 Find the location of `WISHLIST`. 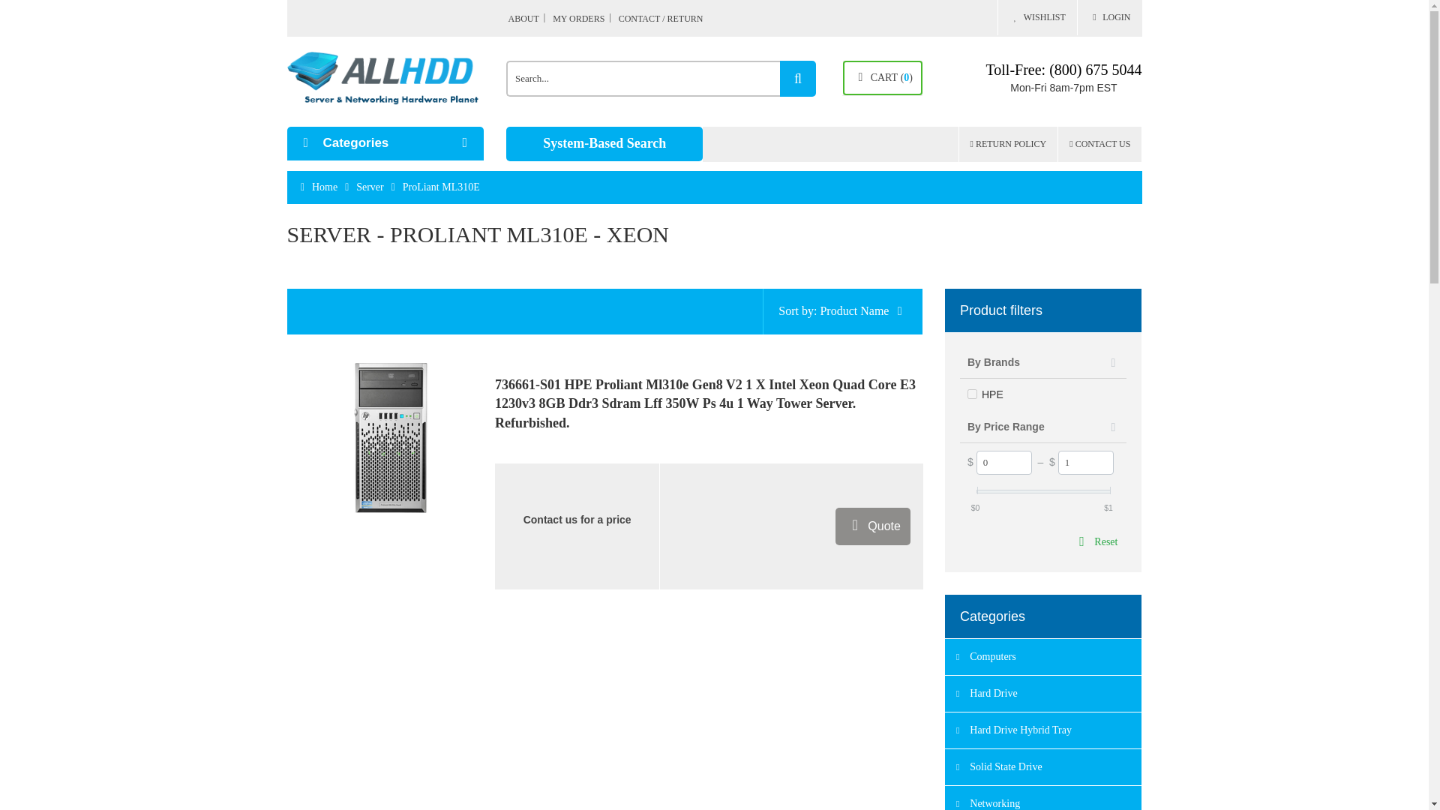

WISHLIST is located at coordinates (1036, 18).